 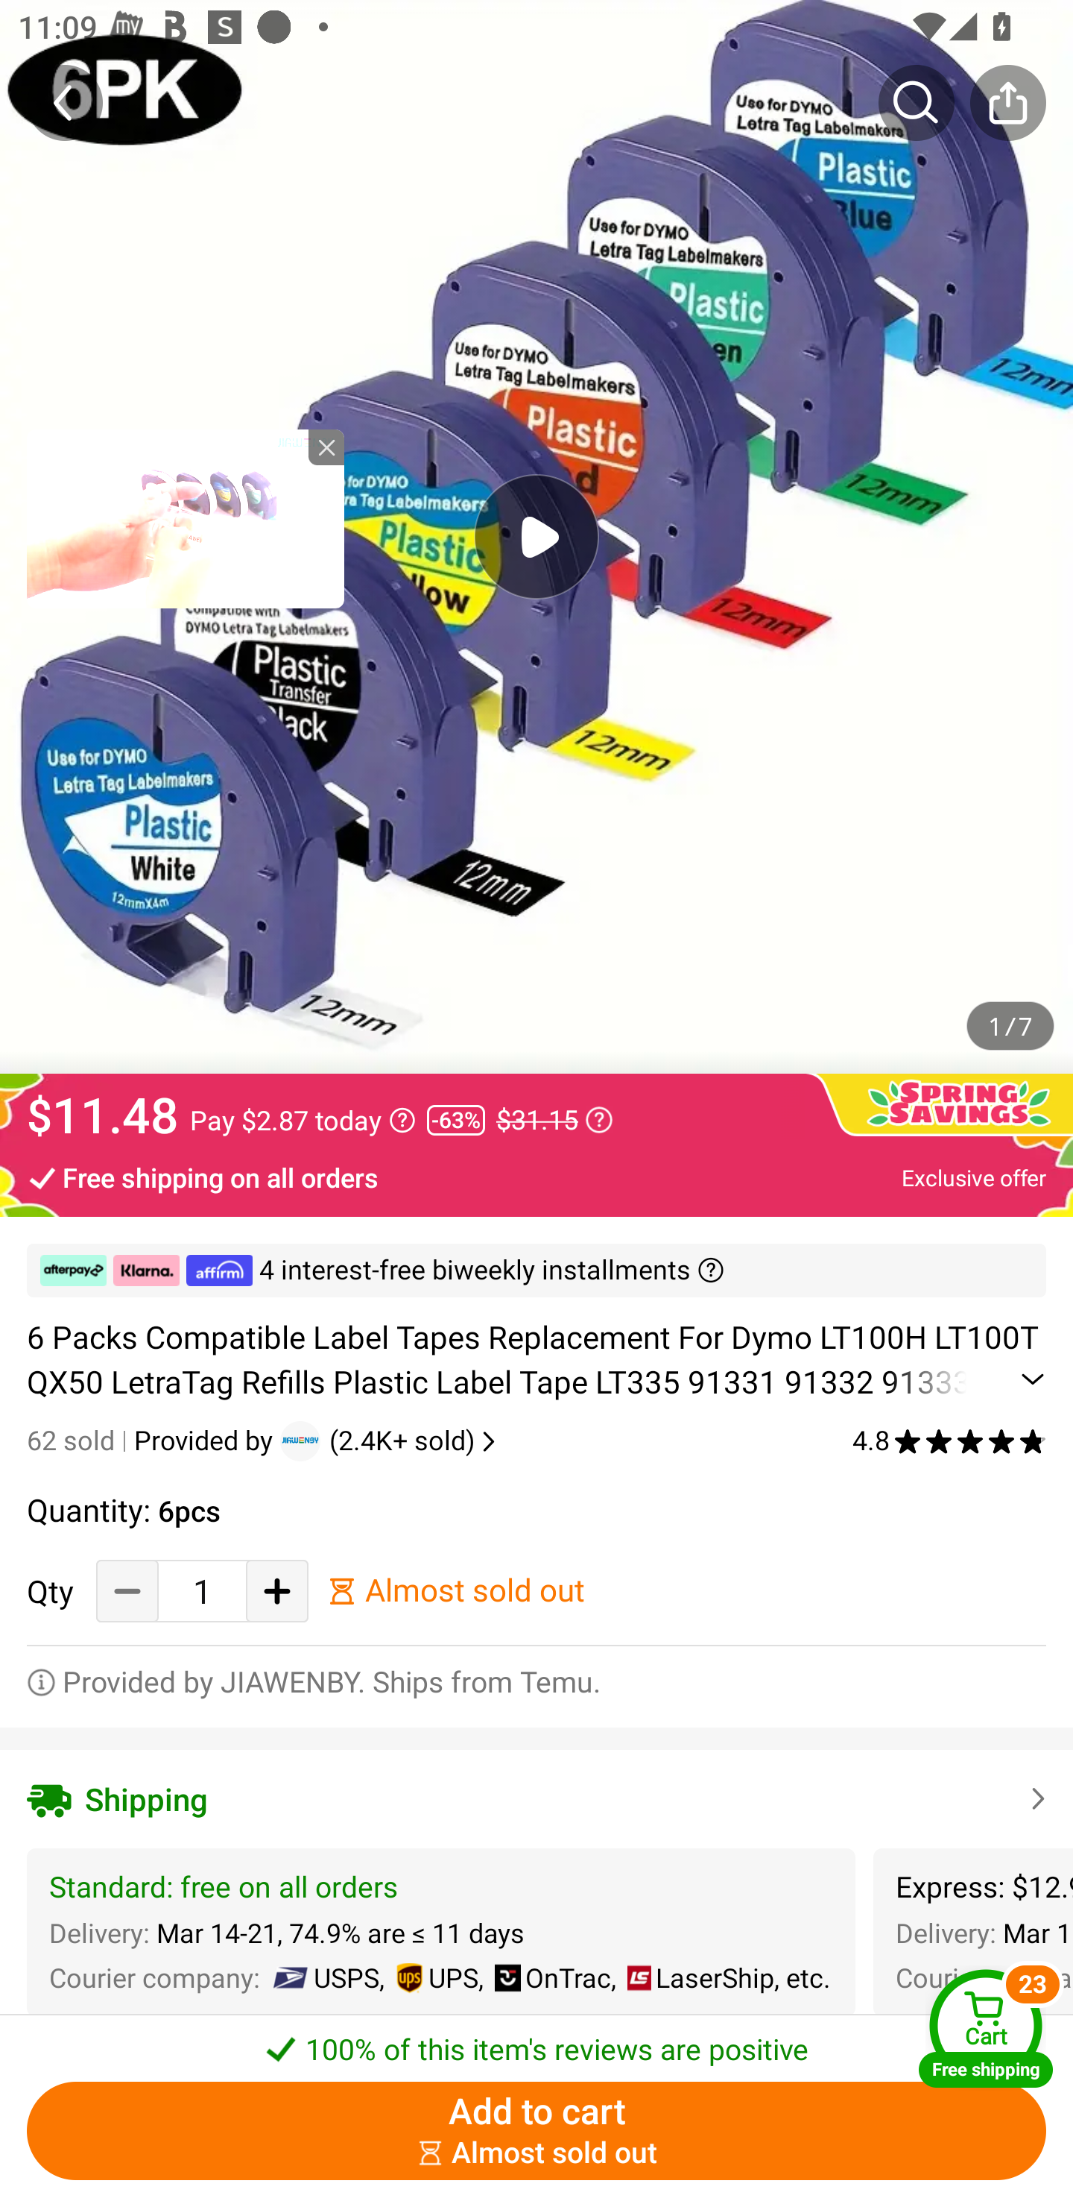 What do you see at coordinates (536, 2131) in the screenshot?
I see `Add to cart ￼￼Almost sold out` at bounding box center [536, 2131].